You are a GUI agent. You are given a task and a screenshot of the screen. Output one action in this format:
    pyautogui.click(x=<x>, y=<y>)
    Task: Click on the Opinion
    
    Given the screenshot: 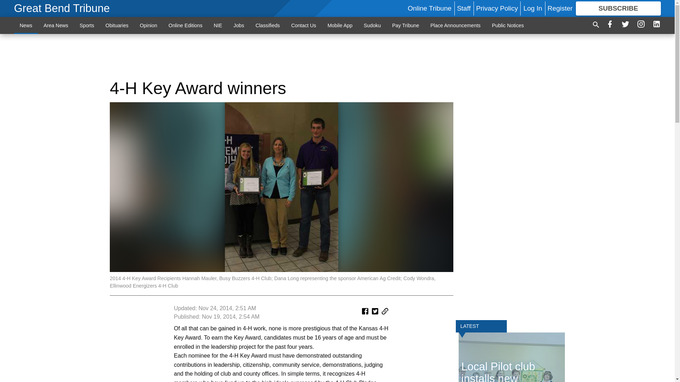 What is the action you would take?
    pyautogui.click(x=148, y=25)
    